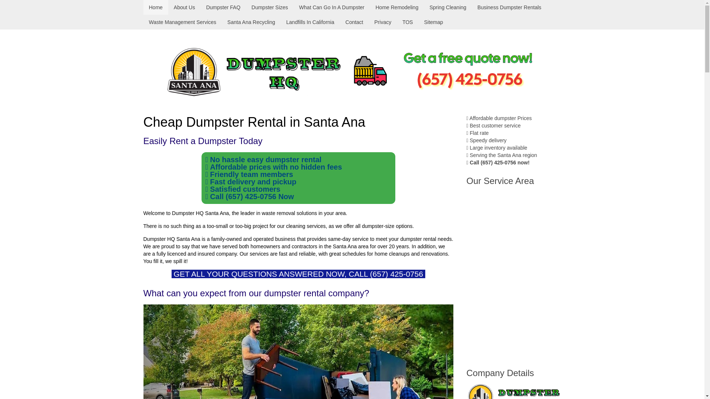 Image resolution: width=710 pixels, height=399 pixels. Describe the element at coordinates (433, 22) in the screenshot. I see `Sitemap` at that location.